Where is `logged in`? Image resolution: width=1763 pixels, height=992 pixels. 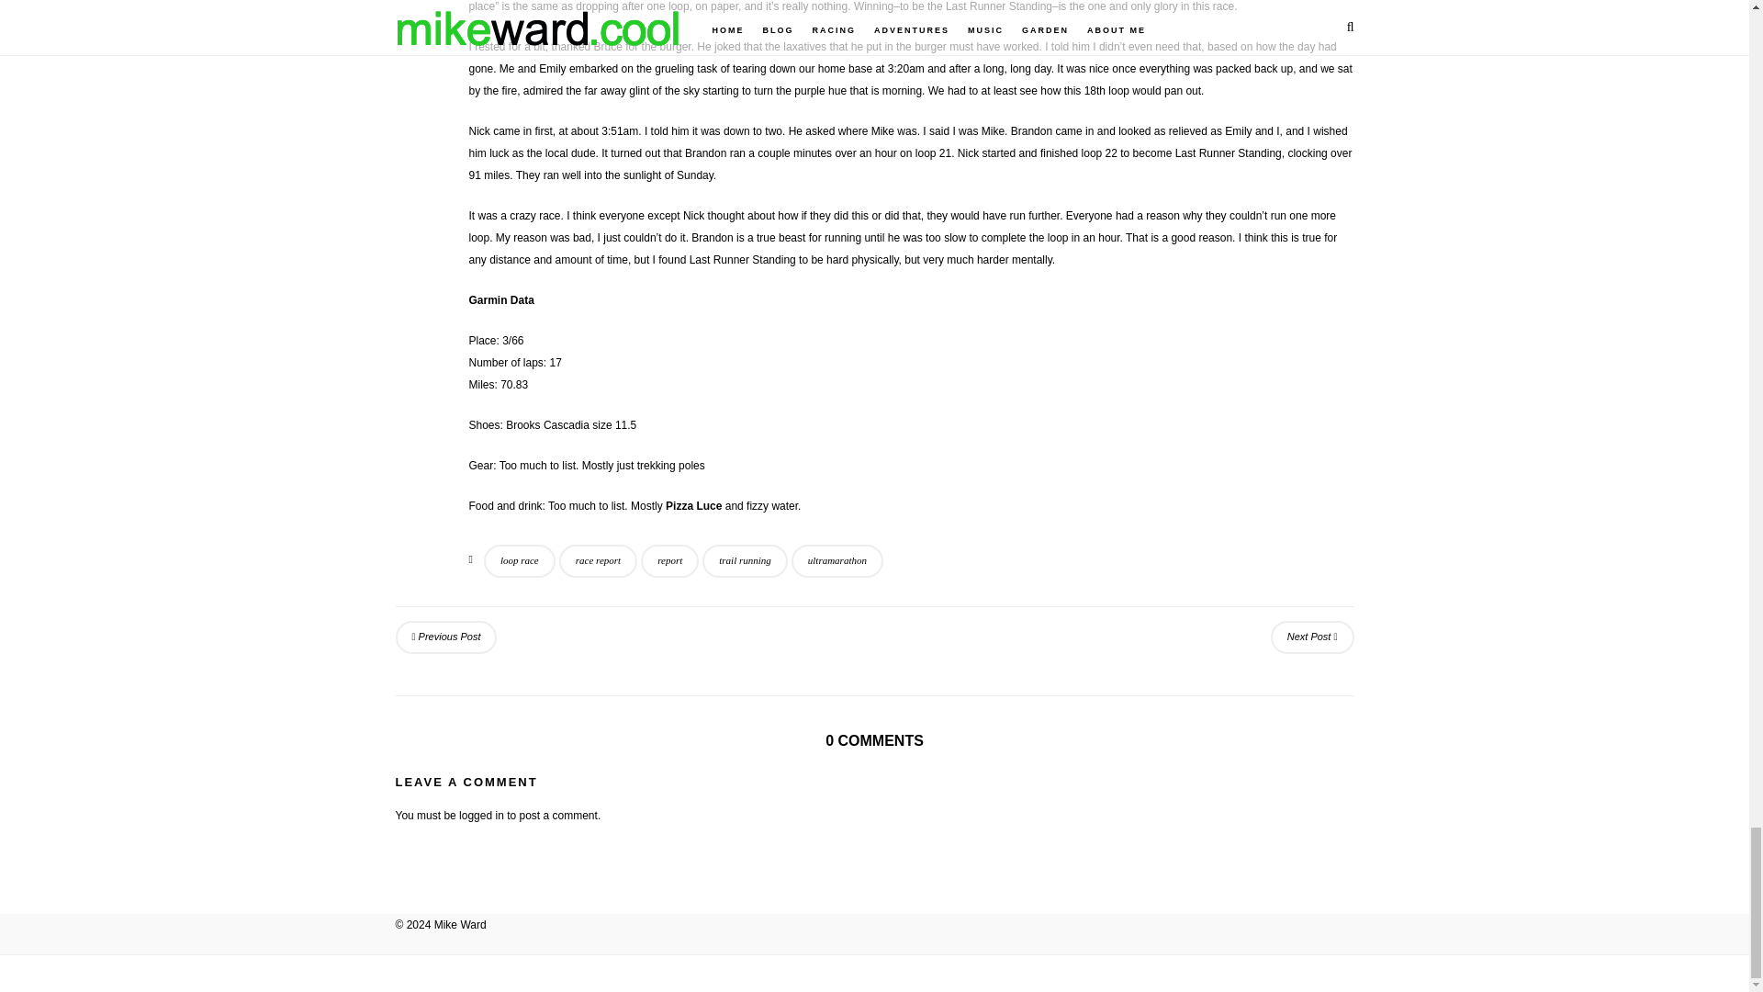
logged in is located at coordinates (481, 816).